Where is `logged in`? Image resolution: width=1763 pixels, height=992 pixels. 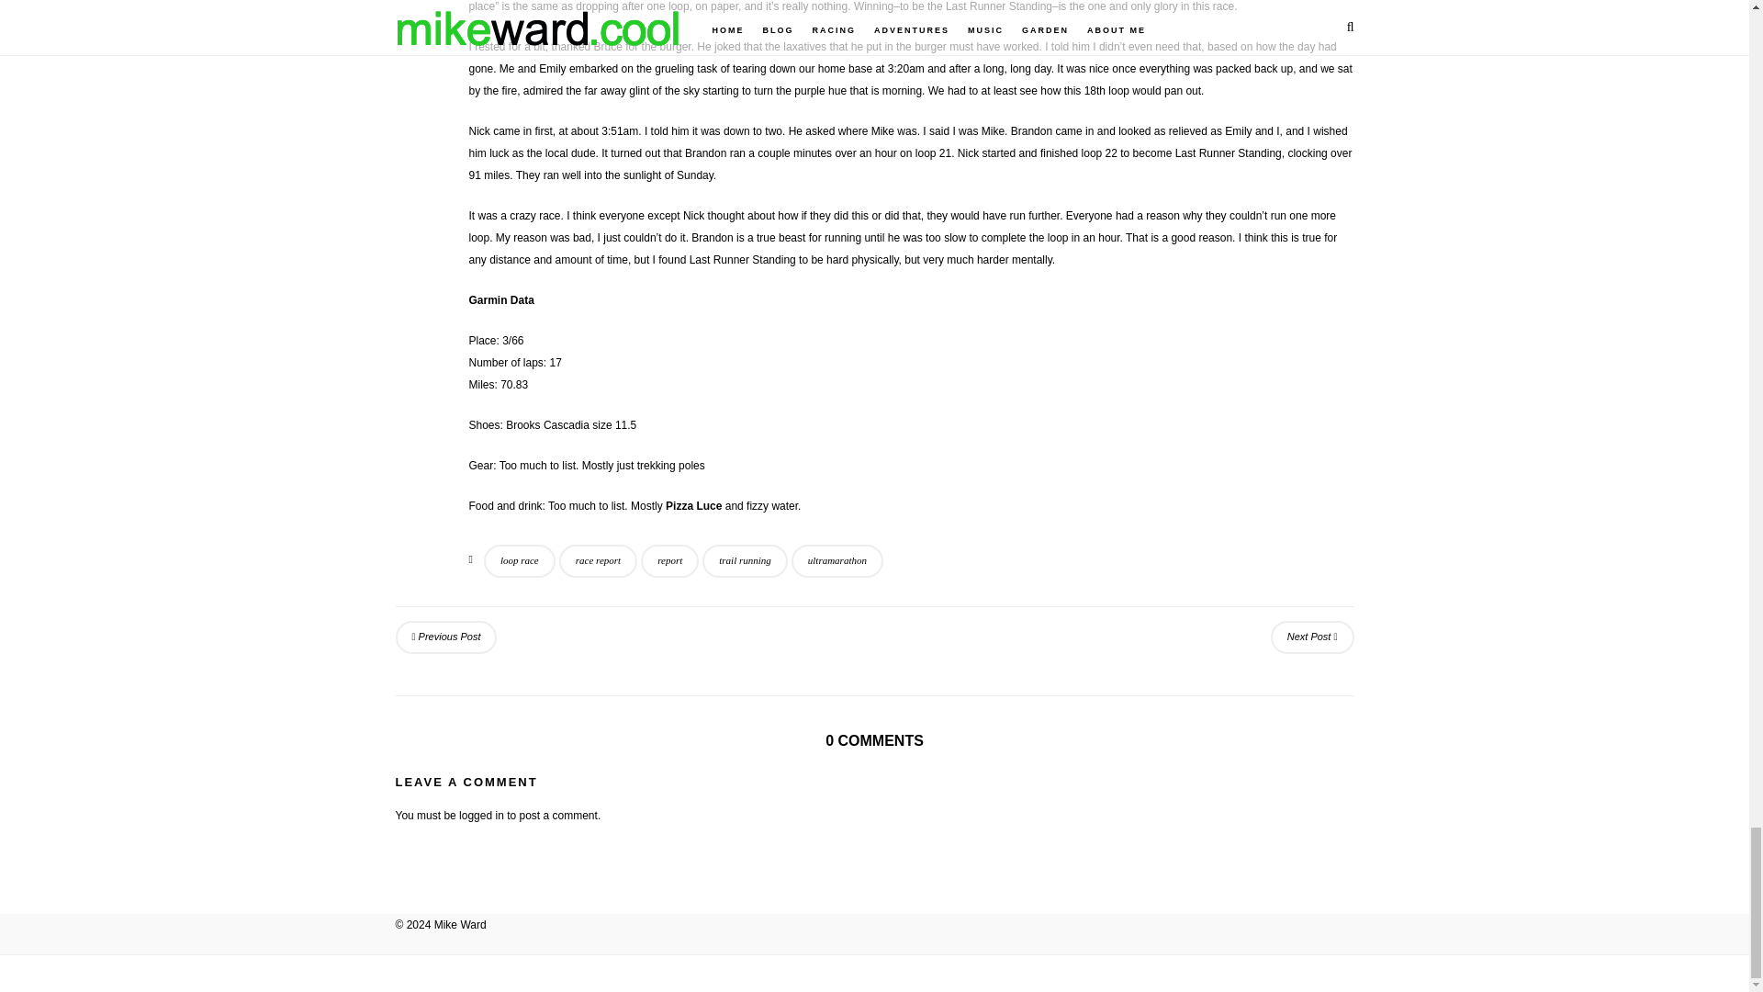
logged in is located at coordinates (481, 816).